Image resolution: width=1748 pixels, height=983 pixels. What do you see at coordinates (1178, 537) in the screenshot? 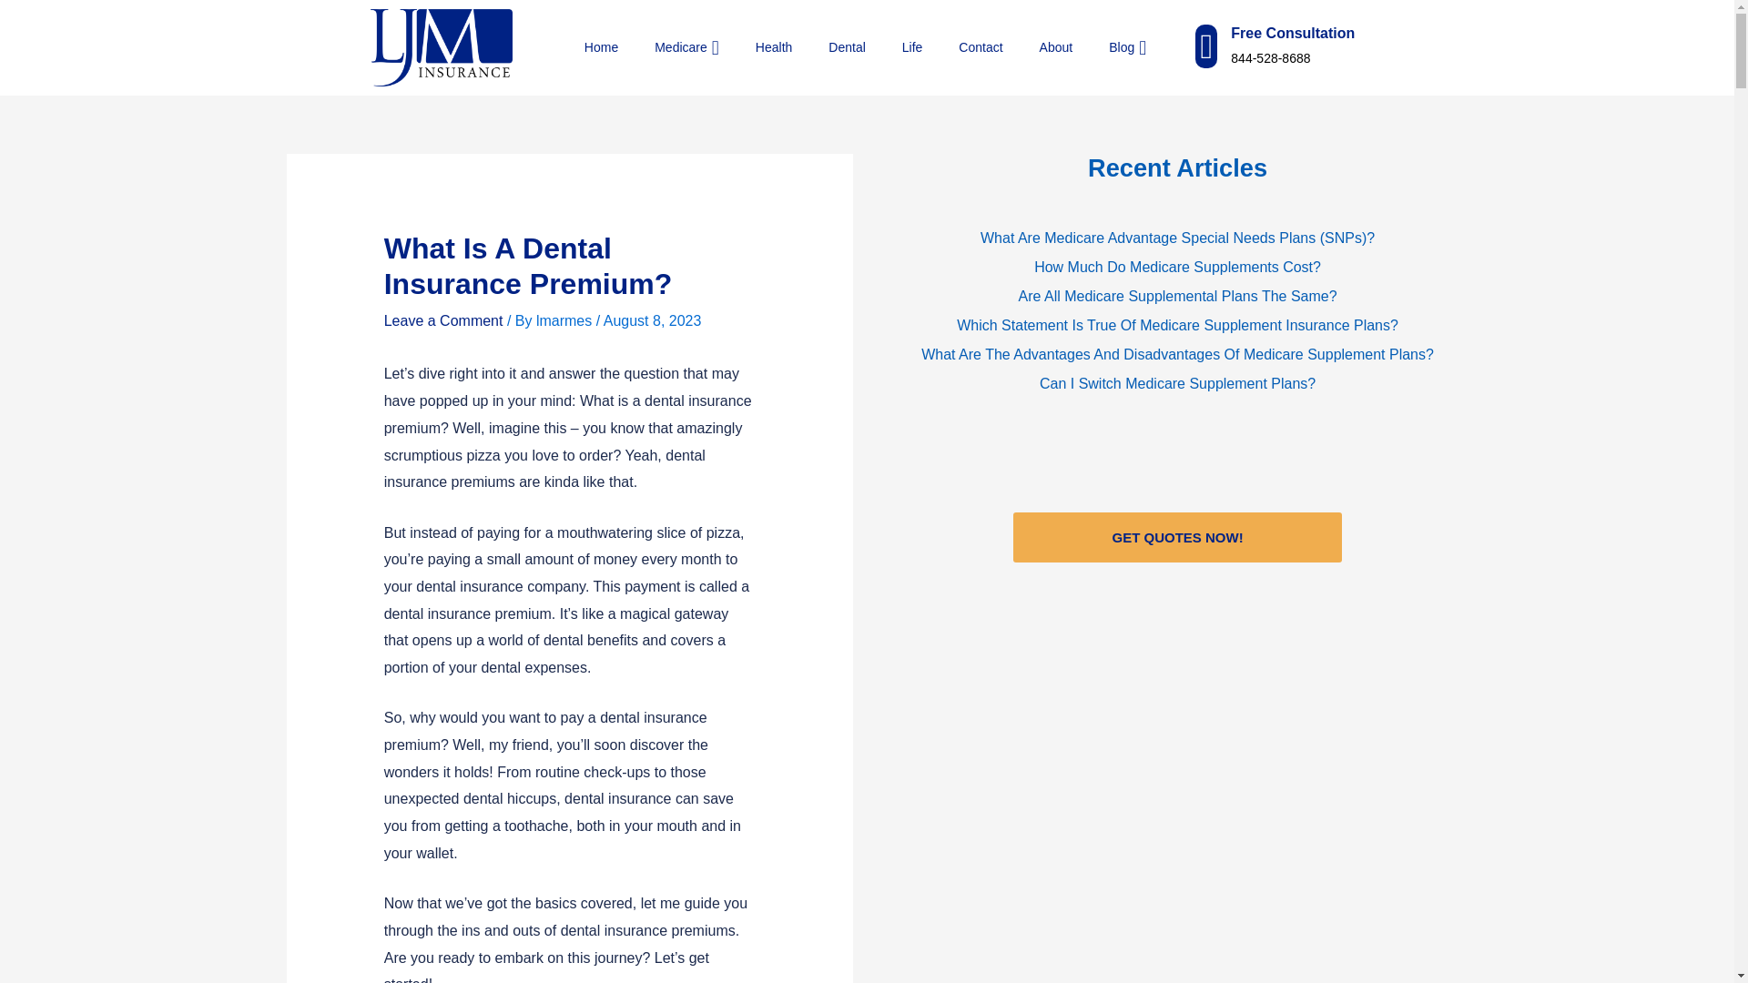
I see `GET QUOTES NOW!` at bounding box center [1178, 537].